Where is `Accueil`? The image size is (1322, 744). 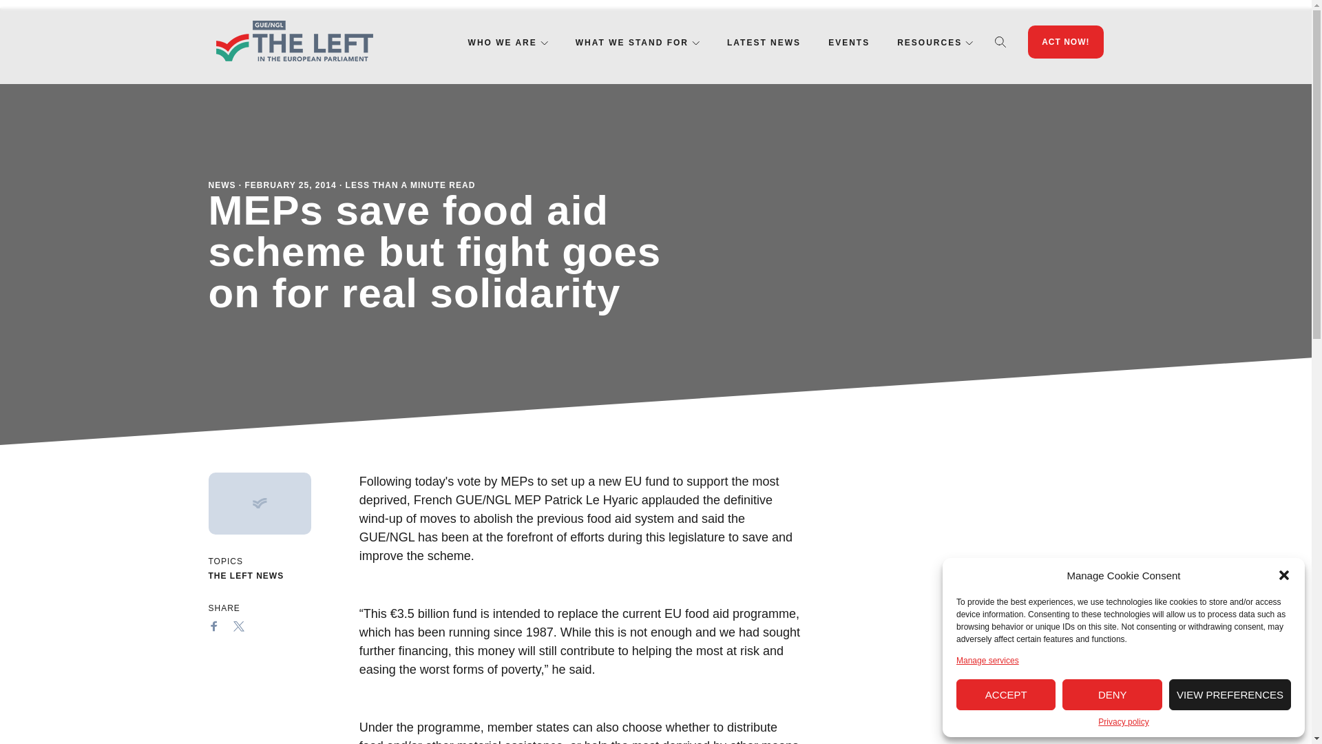 Accueil is located at coordinates (293, 41).